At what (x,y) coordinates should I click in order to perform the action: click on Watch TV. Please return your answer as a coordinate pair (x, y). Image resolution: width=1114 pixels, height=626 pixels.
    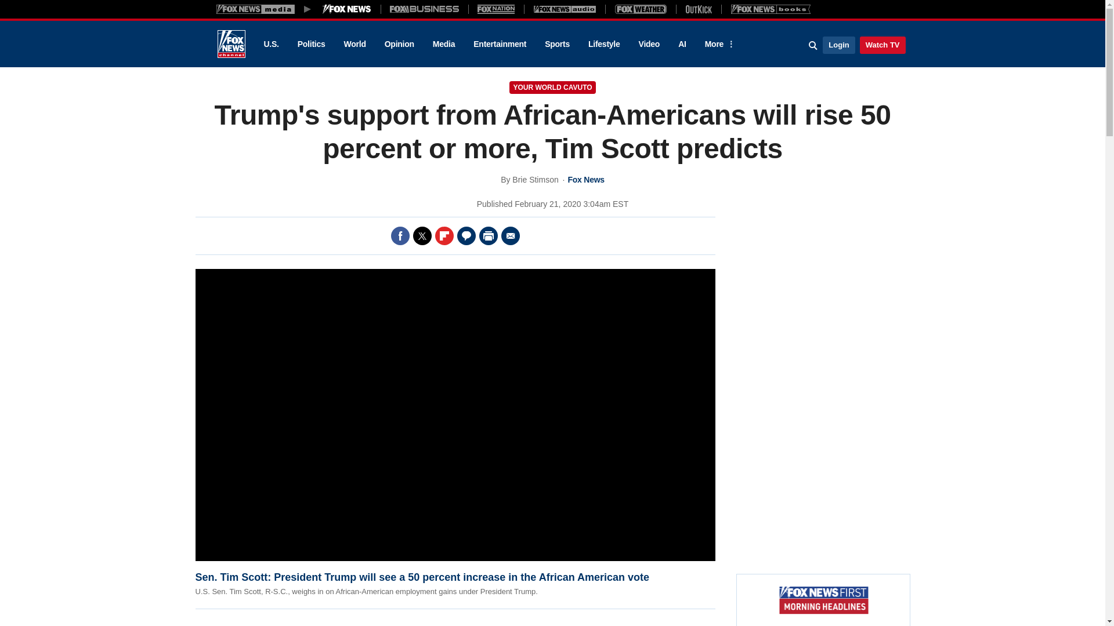
    Looking at the image, I should click on (882, 45).